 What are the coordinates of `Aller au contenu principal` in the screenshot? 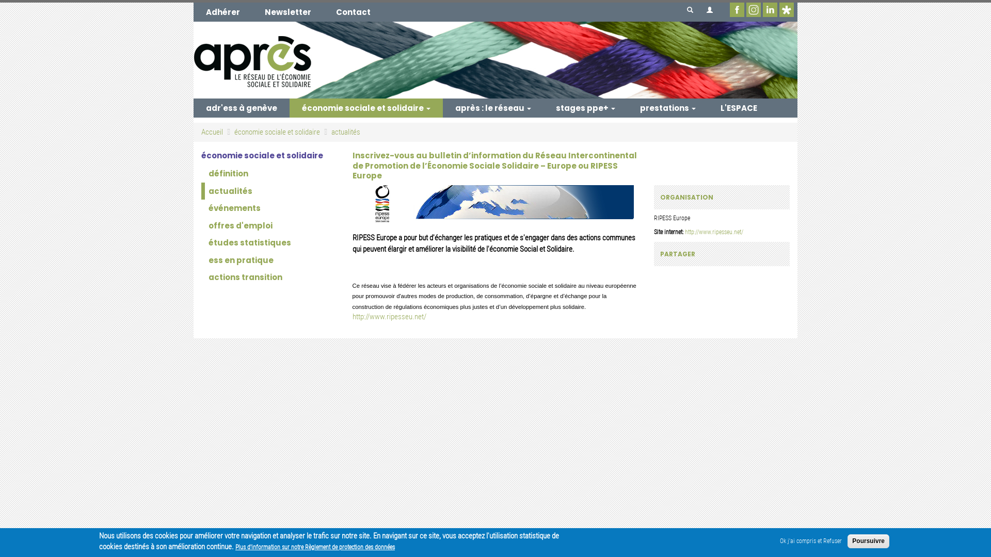 It's located at (0, 0).